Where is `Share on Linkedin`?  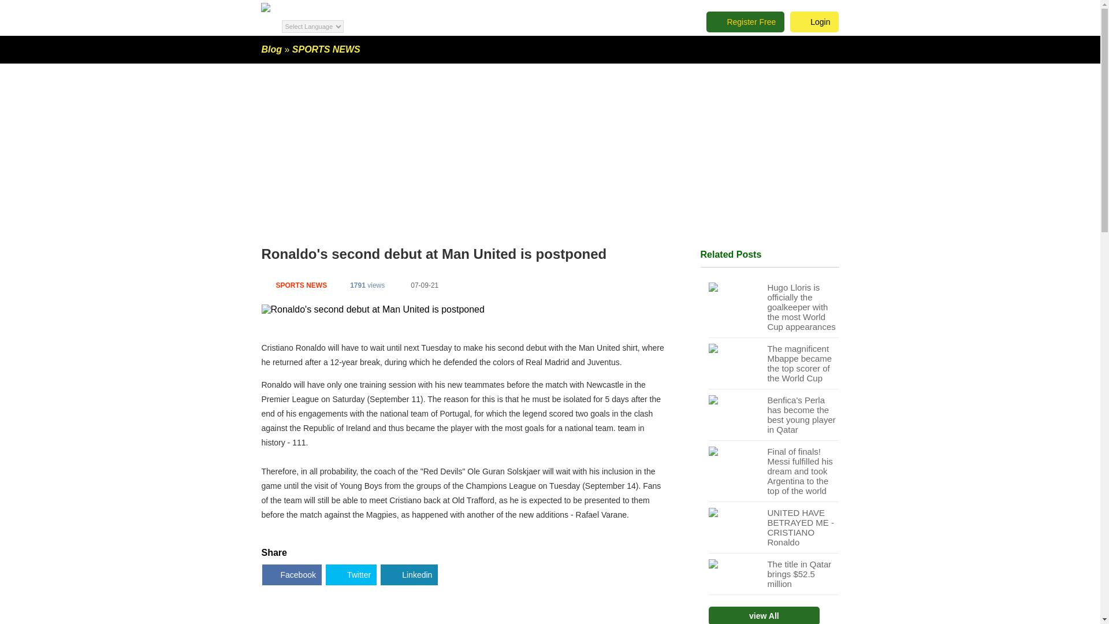
Share on Linkedin is located at coordinates (409, 575).